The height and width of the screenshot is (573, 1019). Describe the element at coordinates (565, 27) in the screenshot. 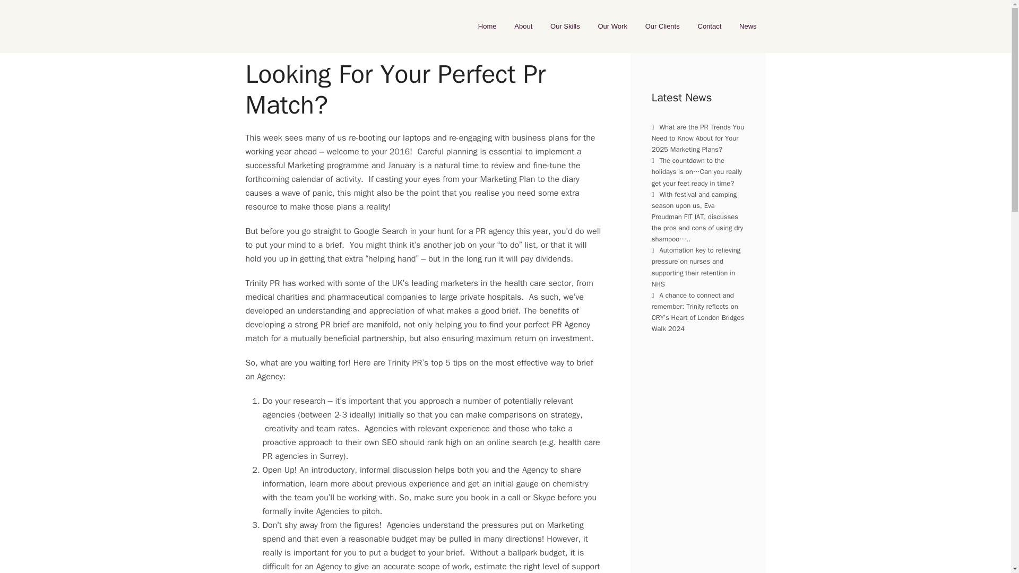

I see `Our Skills` at that location.